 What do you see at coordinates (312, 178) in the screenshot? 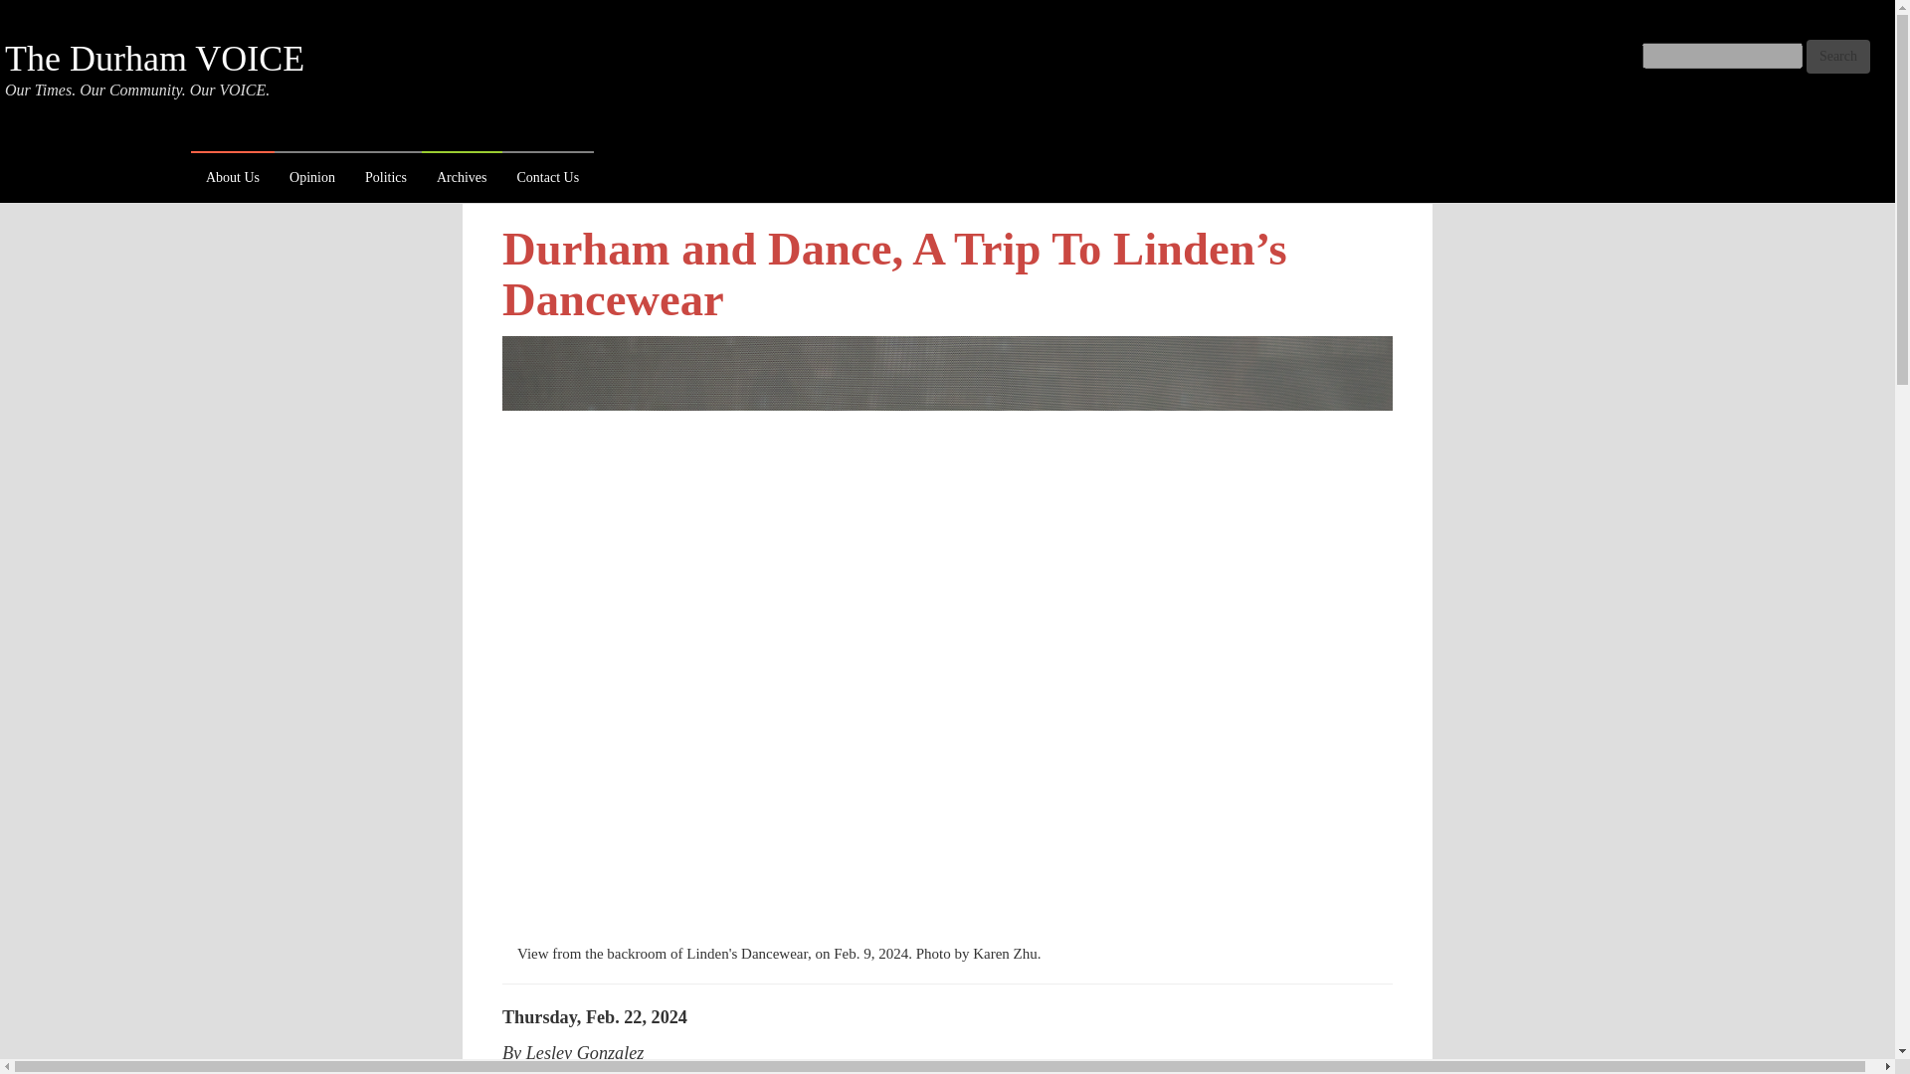
I see `Opinion` at bounding box center [312, 178].